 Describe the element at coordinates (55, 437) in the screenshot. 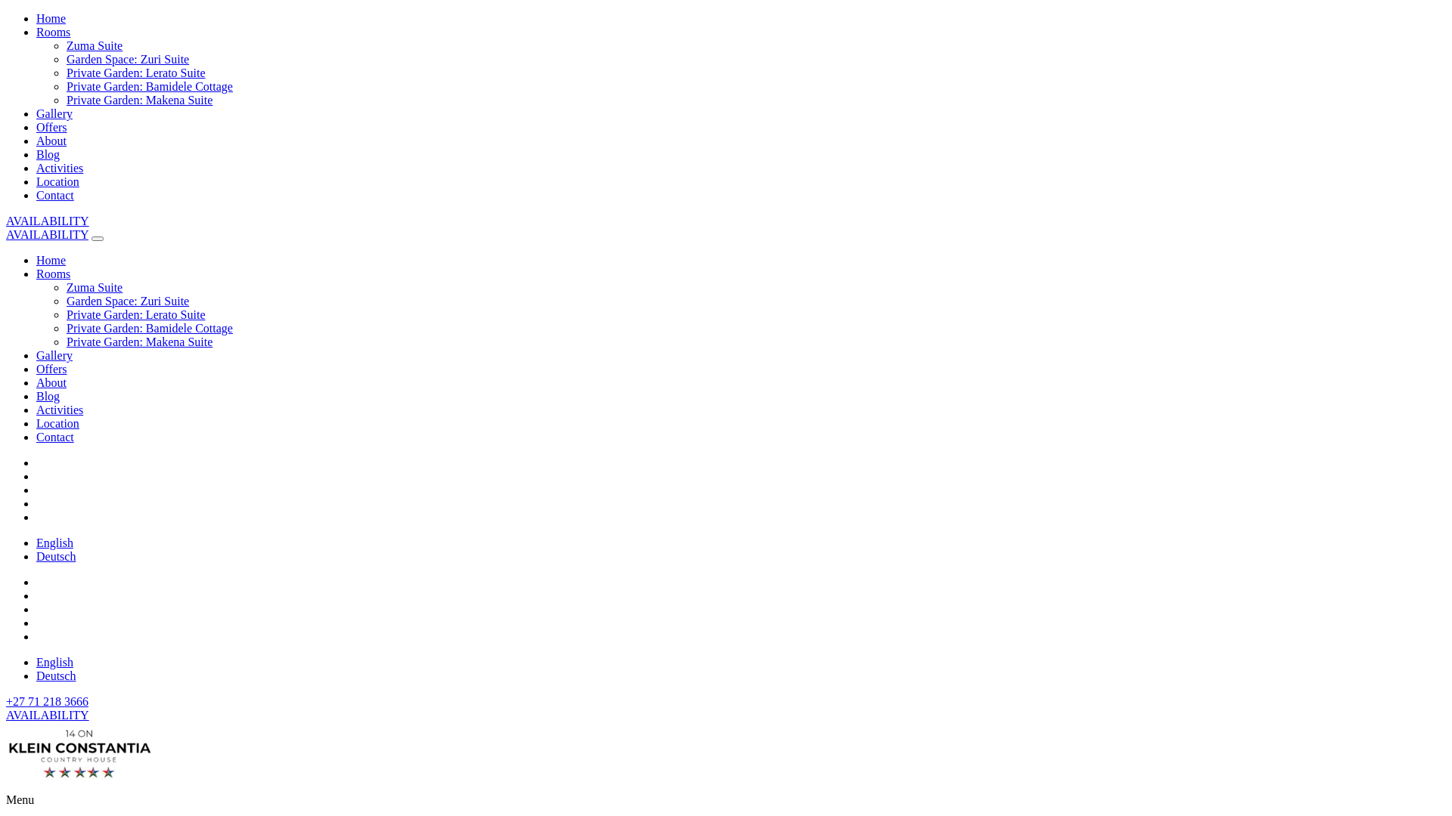

I see `Contact` at that location.